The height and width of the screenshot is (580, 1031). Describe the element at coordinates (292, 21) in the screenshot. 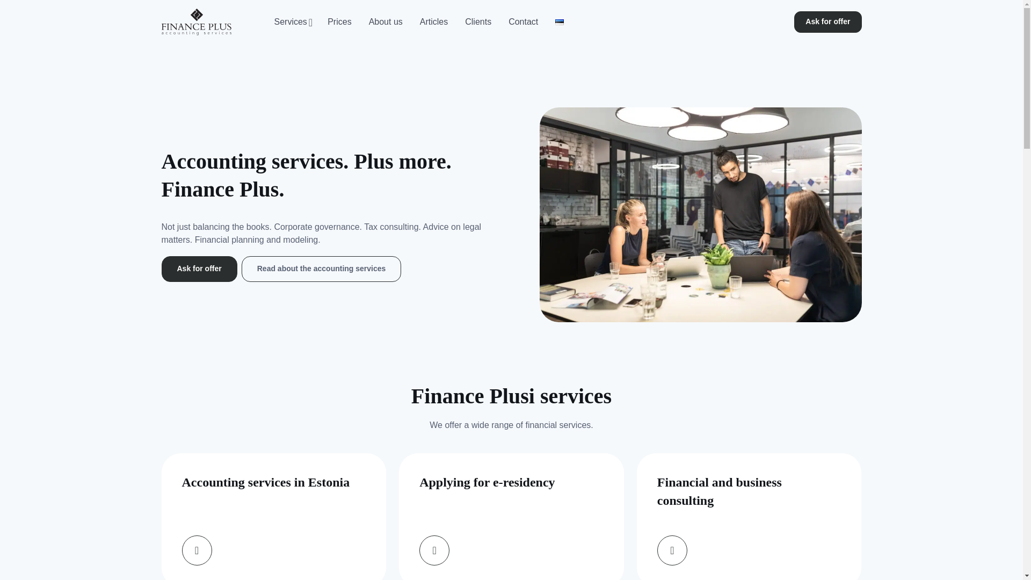

I see `Services` at that location.